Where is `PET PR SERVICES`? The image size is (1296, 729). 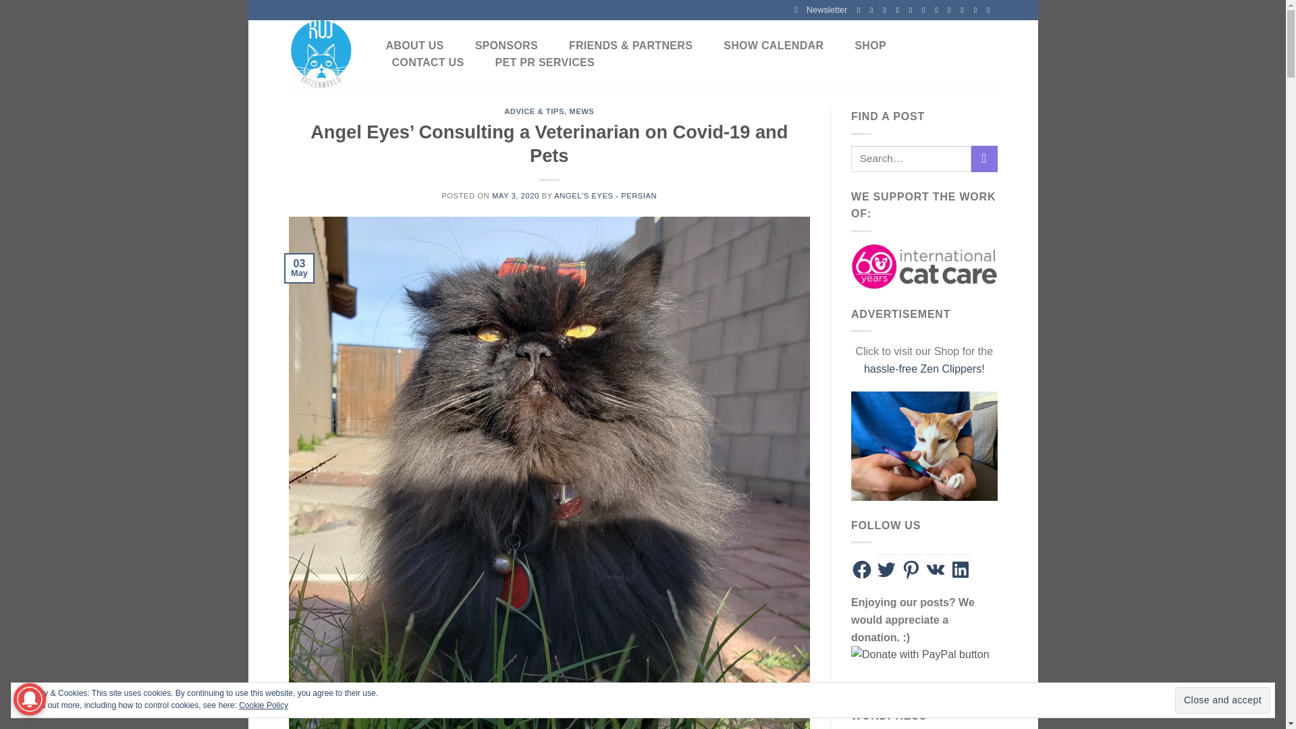
PET PR SERVICES is located at coordinates (544, 62).